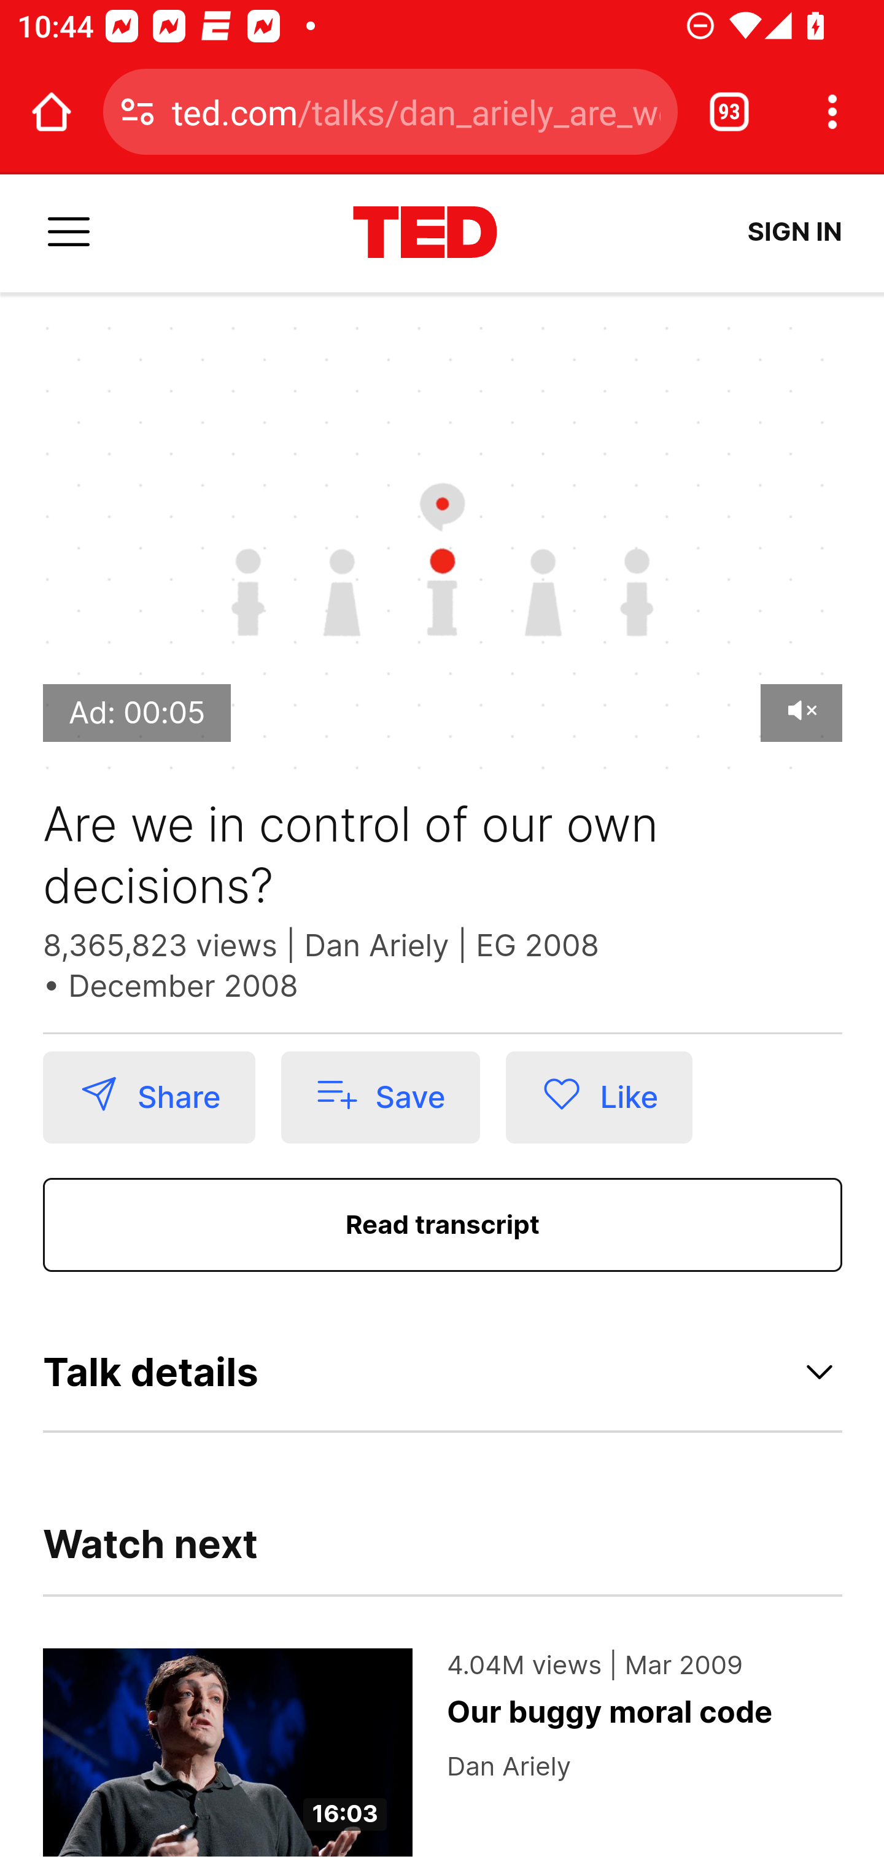 This screenshot has height=1867, width=884. Describe the element at coordinates (380, 1097) in the screenshot. I see `Save` at that location.